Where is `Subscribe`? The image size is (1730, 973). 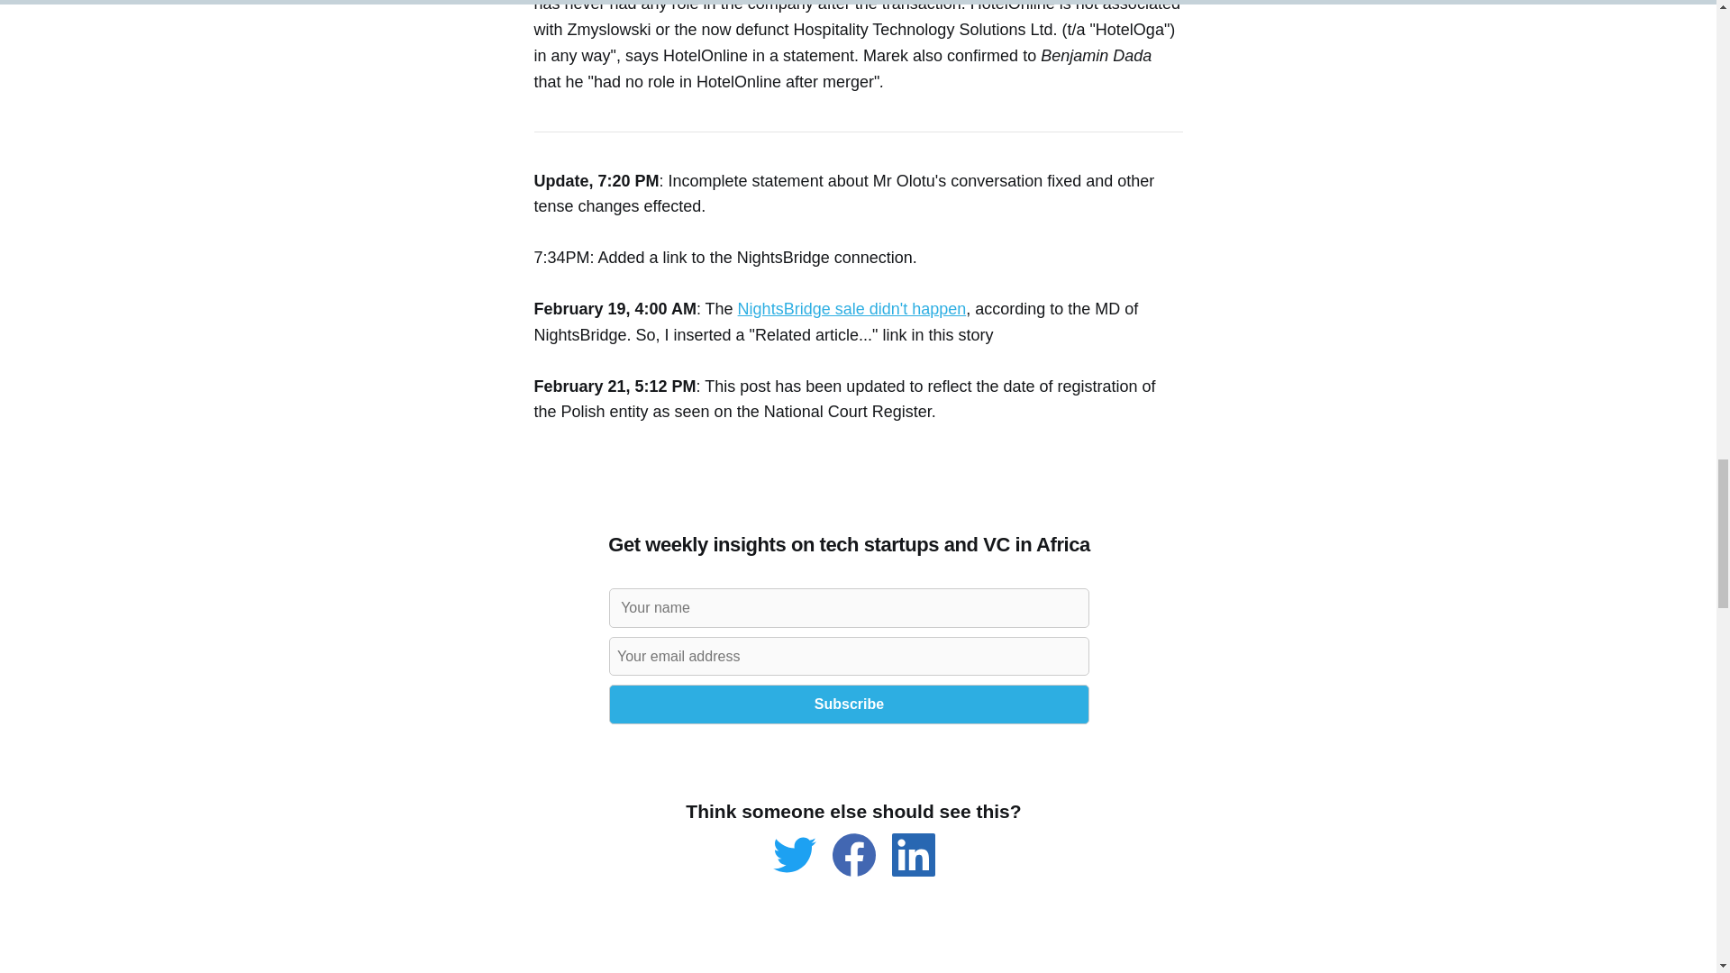 Subscribe is located at coordinates (849, 705).